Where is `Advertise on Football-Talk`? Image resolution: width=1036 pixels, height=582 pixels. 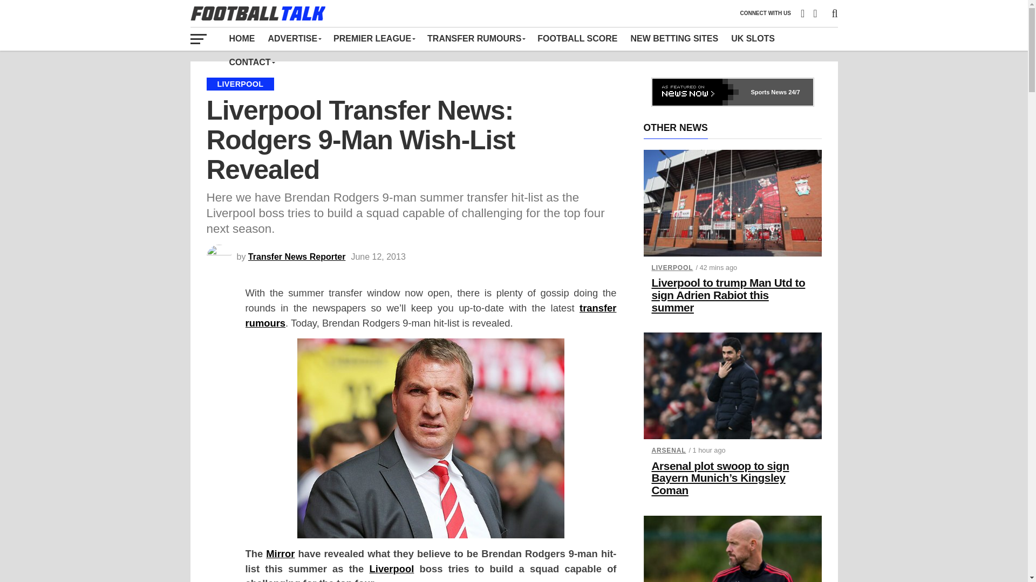
Advertise on Football-Talk is located at coordinates (294, 38).